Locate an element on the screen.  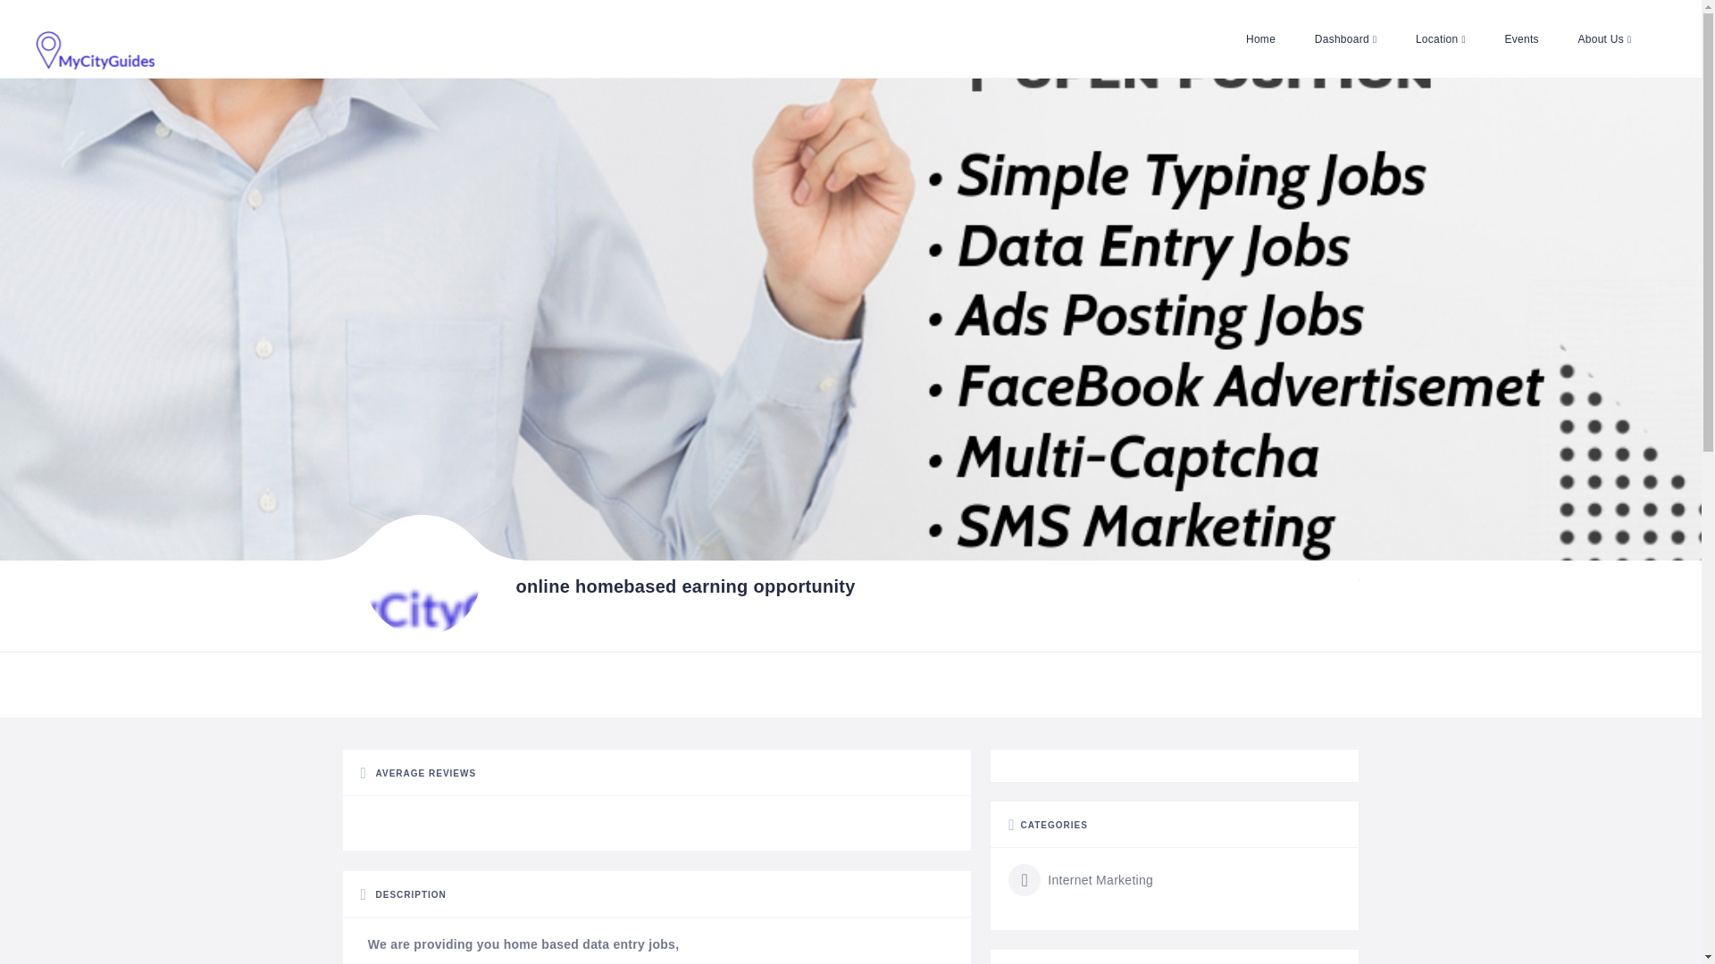
Internet Marketing is located at coordinates (1080, 880).